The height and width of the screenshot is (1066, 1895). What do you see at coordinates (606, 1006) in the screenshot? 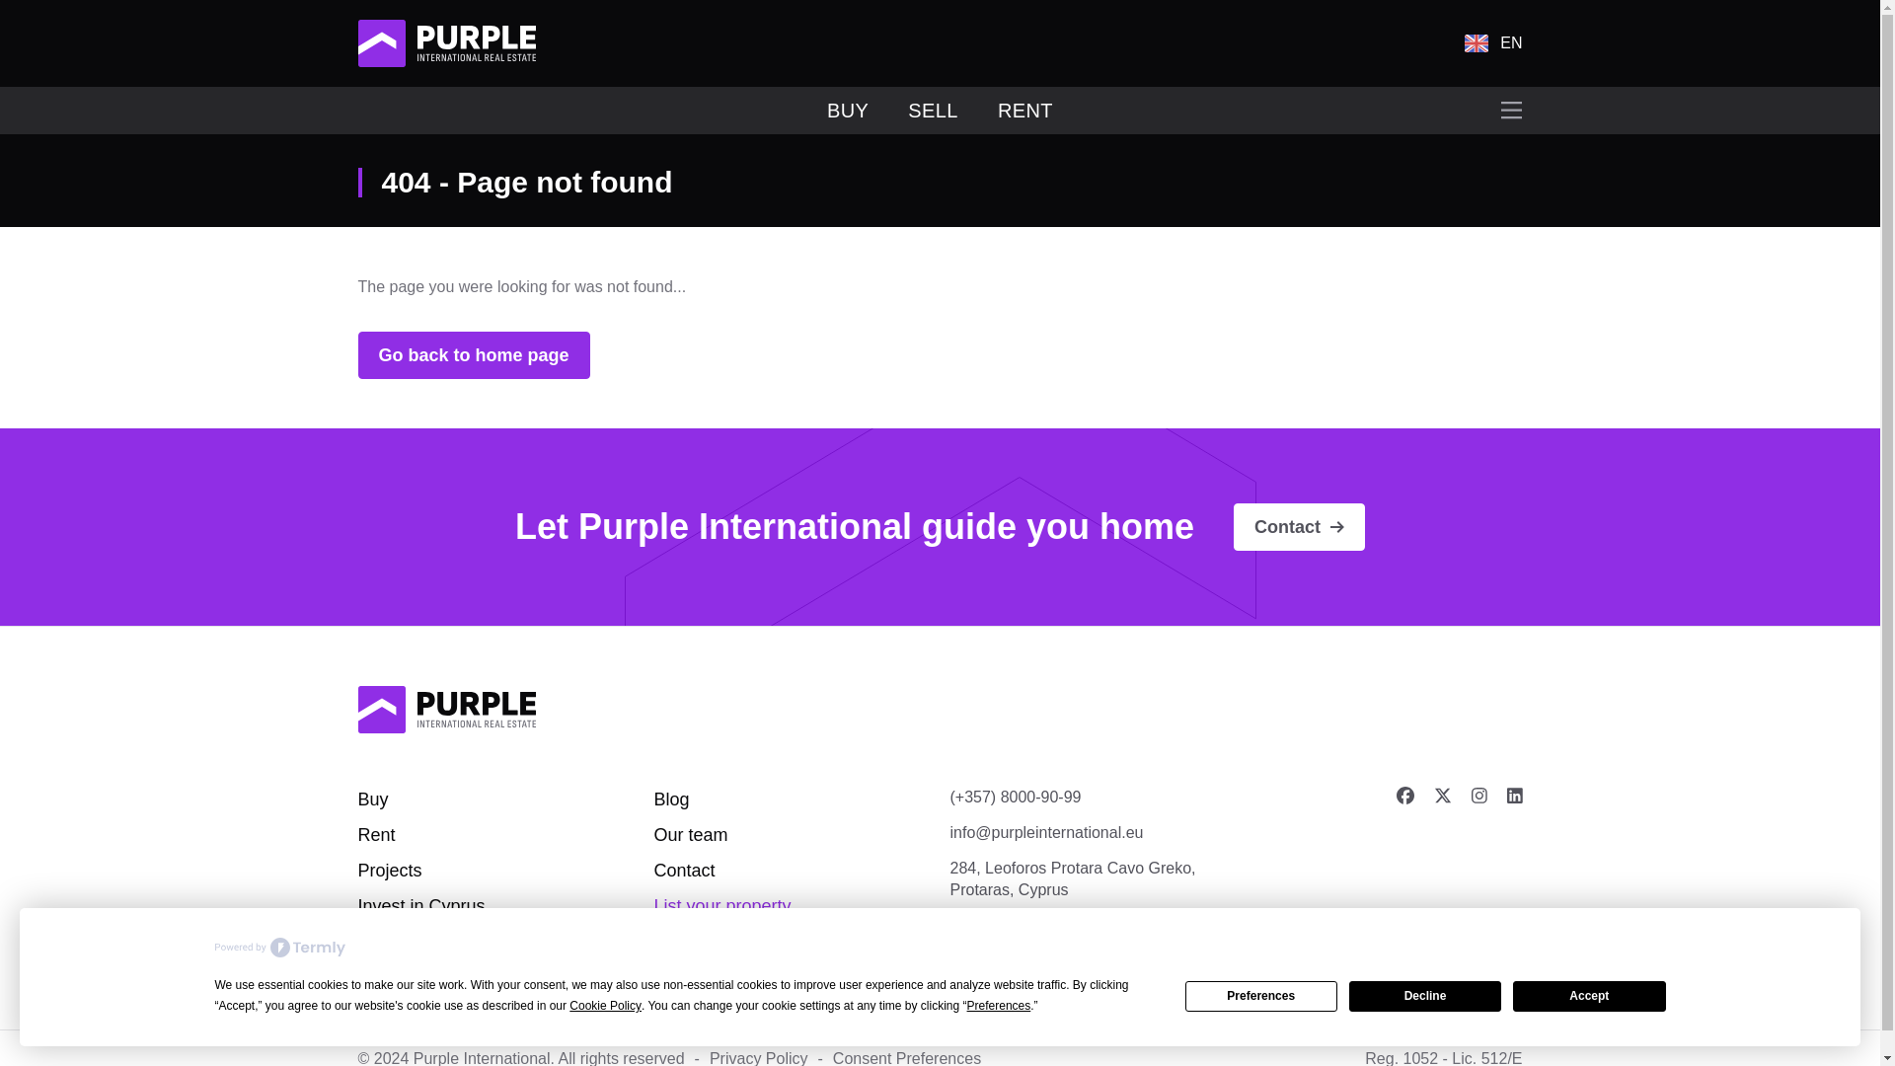
I see `Cookie Policy` at bounding box center [606, 1006].